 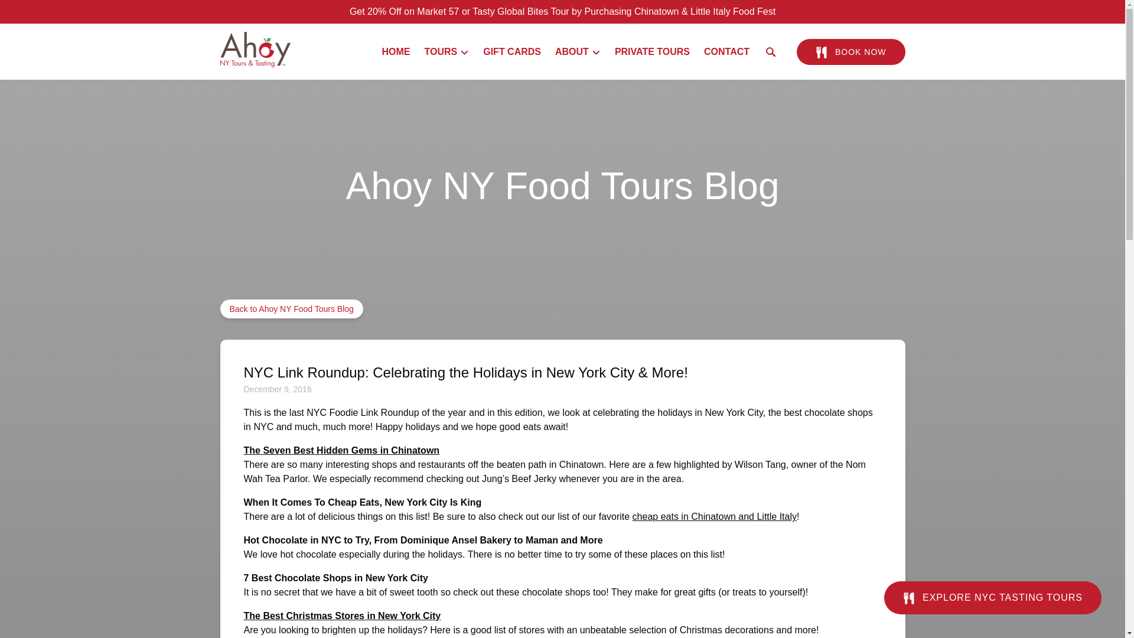 I want to click on Skip to primary navigation, so click(x=60, y=12).